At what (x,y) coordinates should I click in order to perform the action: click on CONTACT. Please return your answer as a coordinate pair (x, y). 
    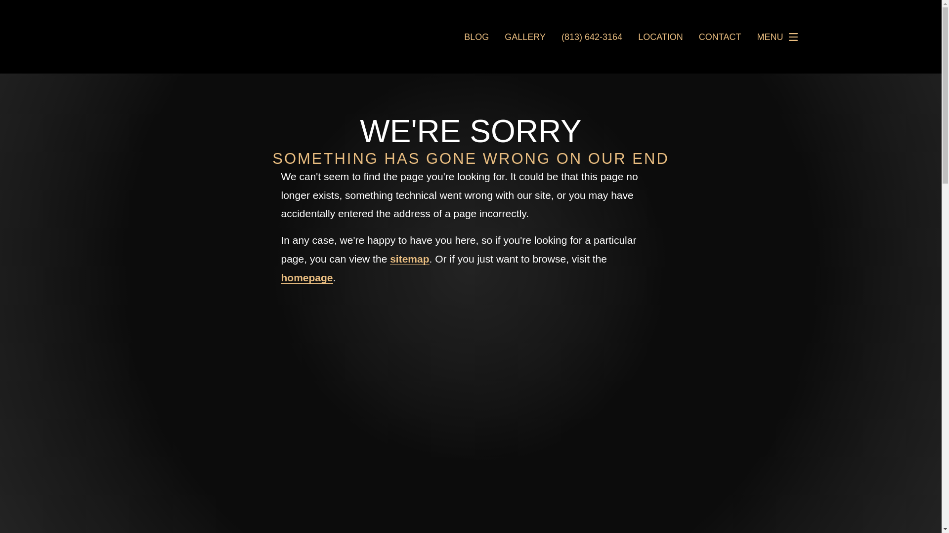
    Looking at the image, I should click on (720, 37).